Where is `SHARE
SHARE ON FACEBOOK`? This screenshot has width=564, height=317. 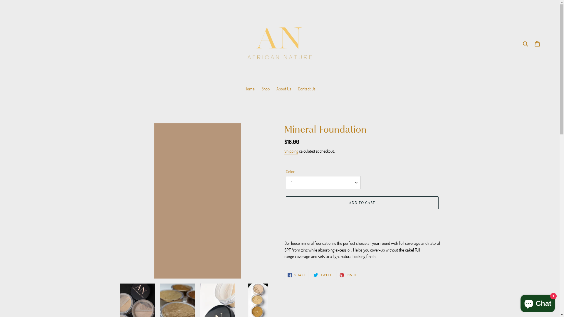 SHARE
SHARE ON FACEBOOK is located at coordinates (297, 275).